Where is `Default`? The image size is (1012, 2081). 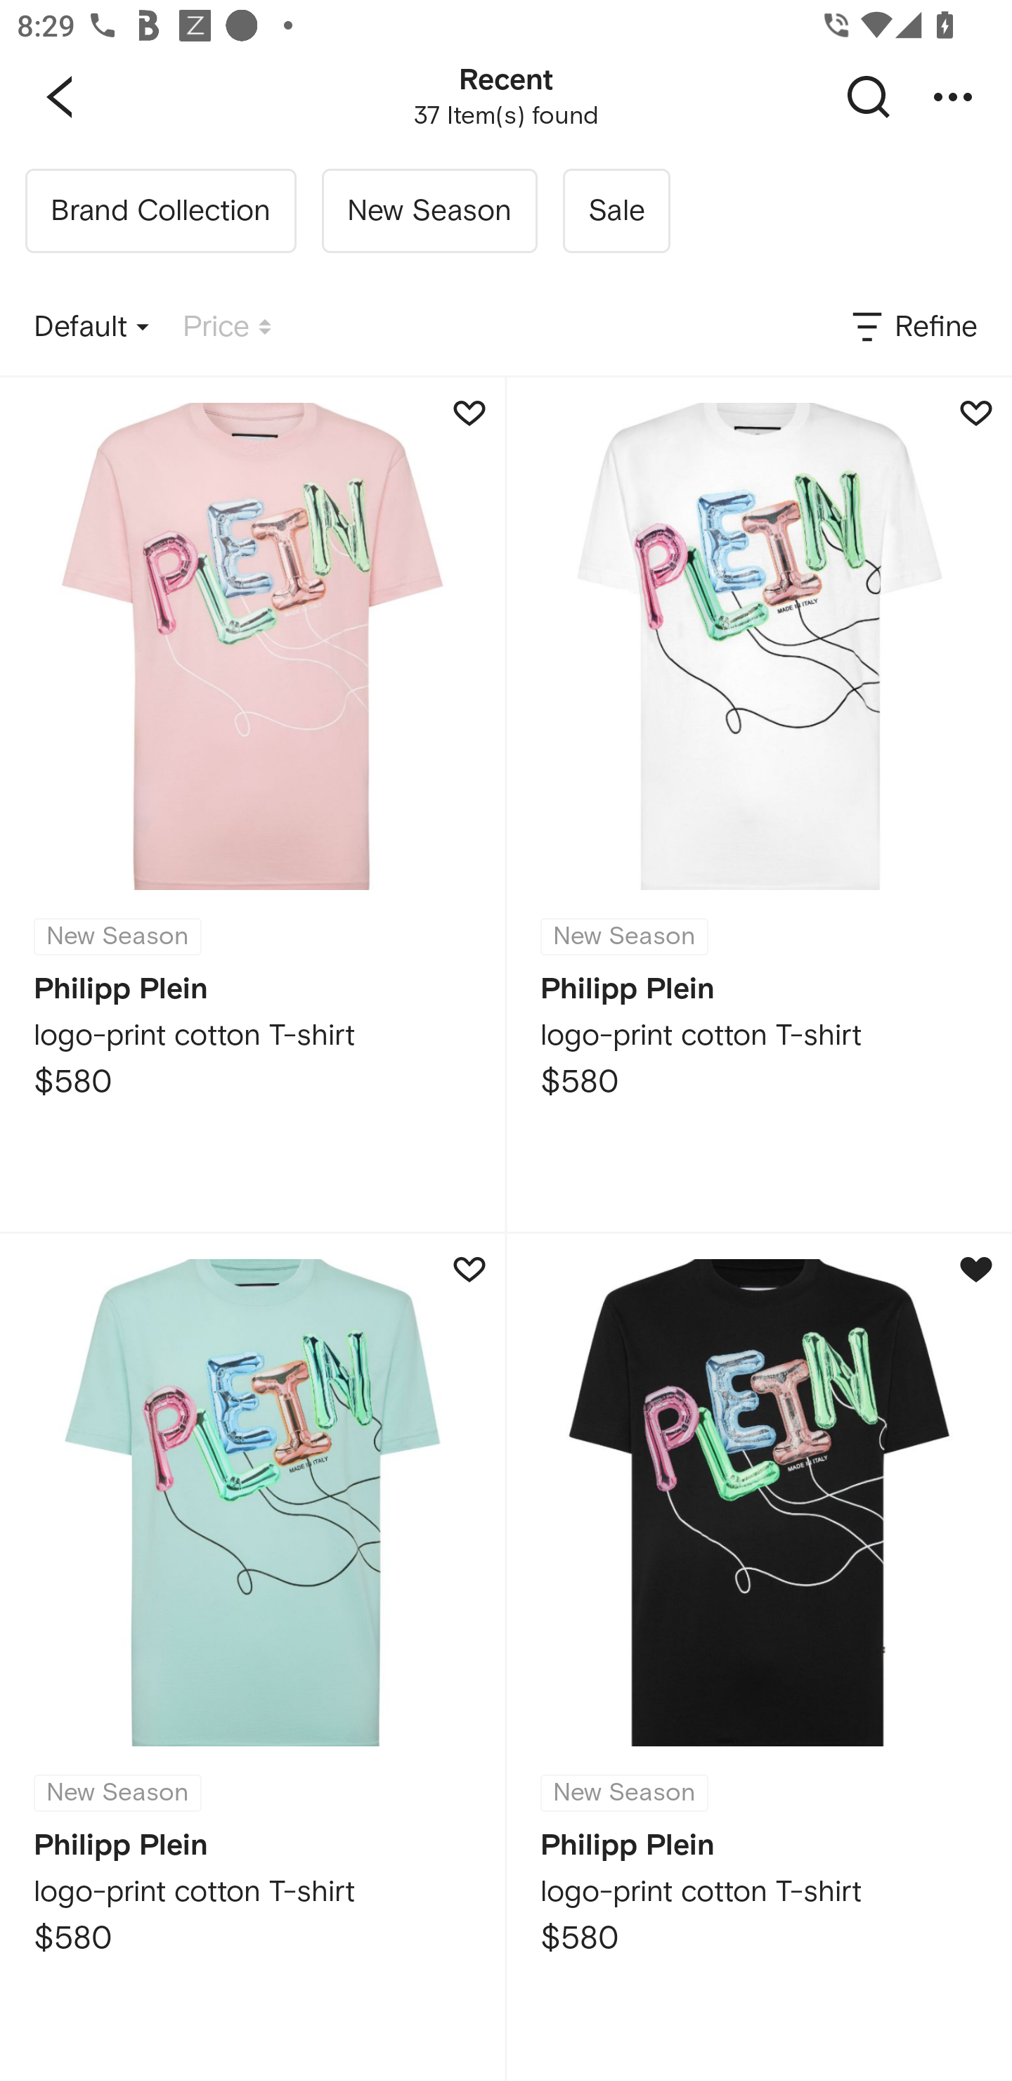
Default is located at coordinates (91, 328).